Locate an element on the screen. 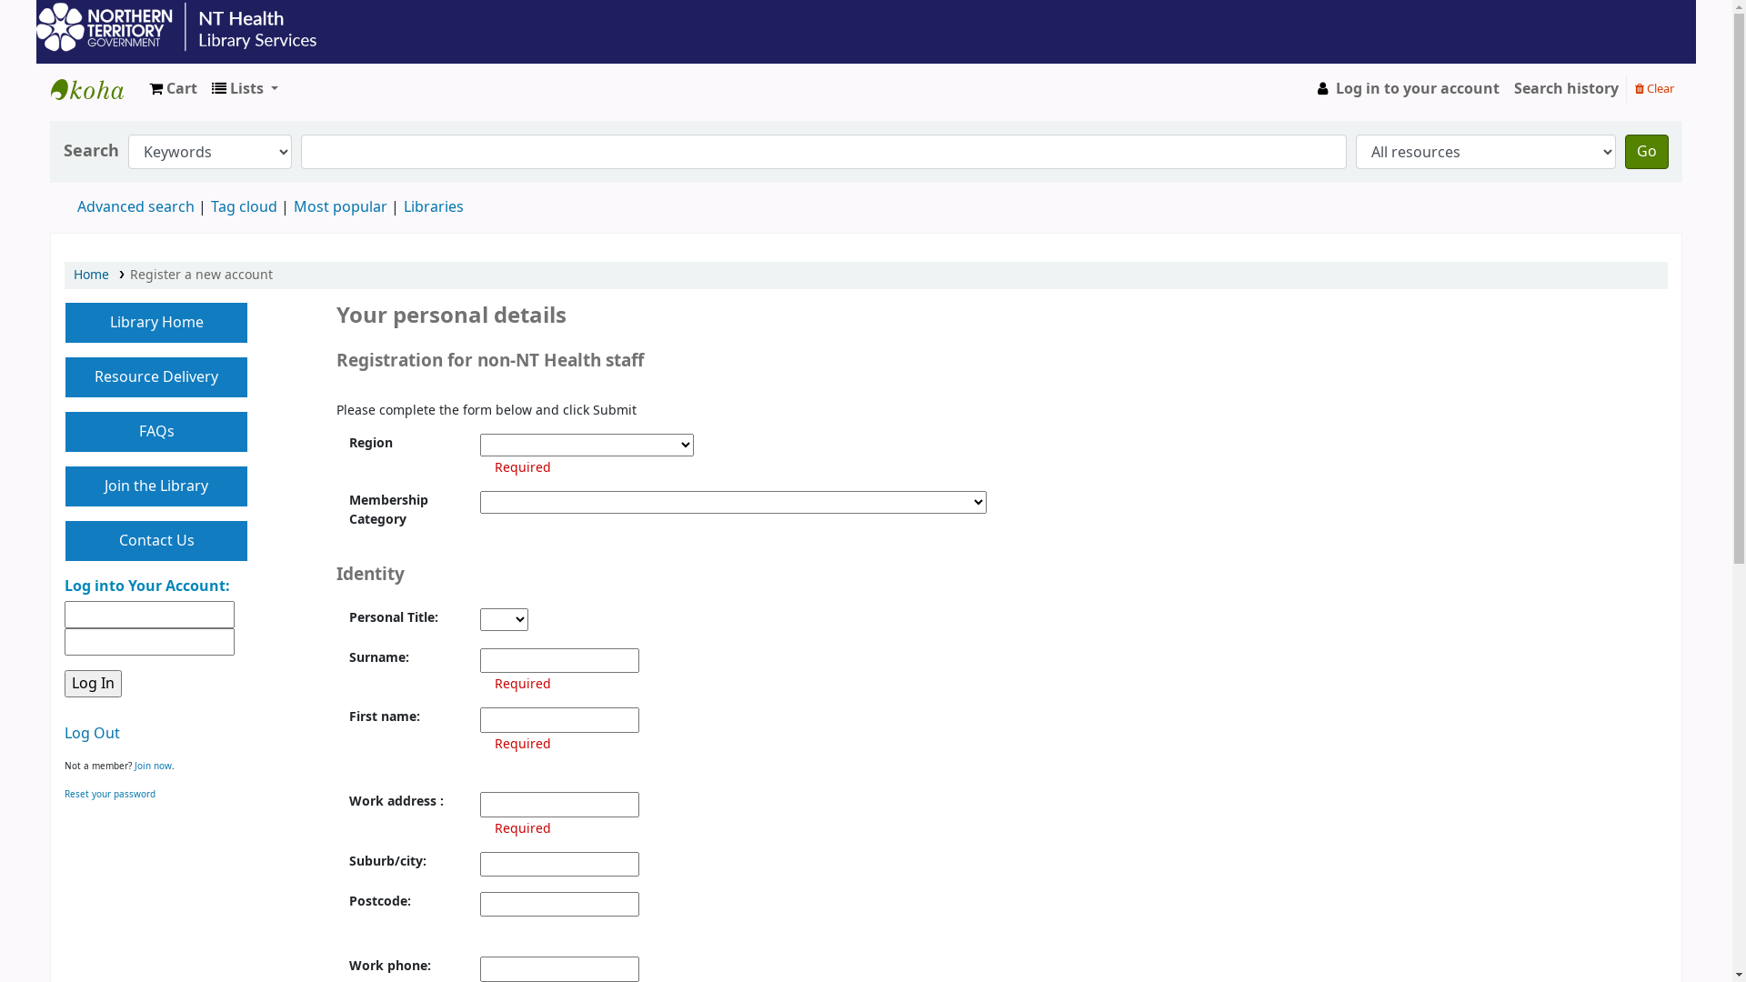 The width and height of the screenshot is (1746, 982). Home is located at coordinates (91, 275).